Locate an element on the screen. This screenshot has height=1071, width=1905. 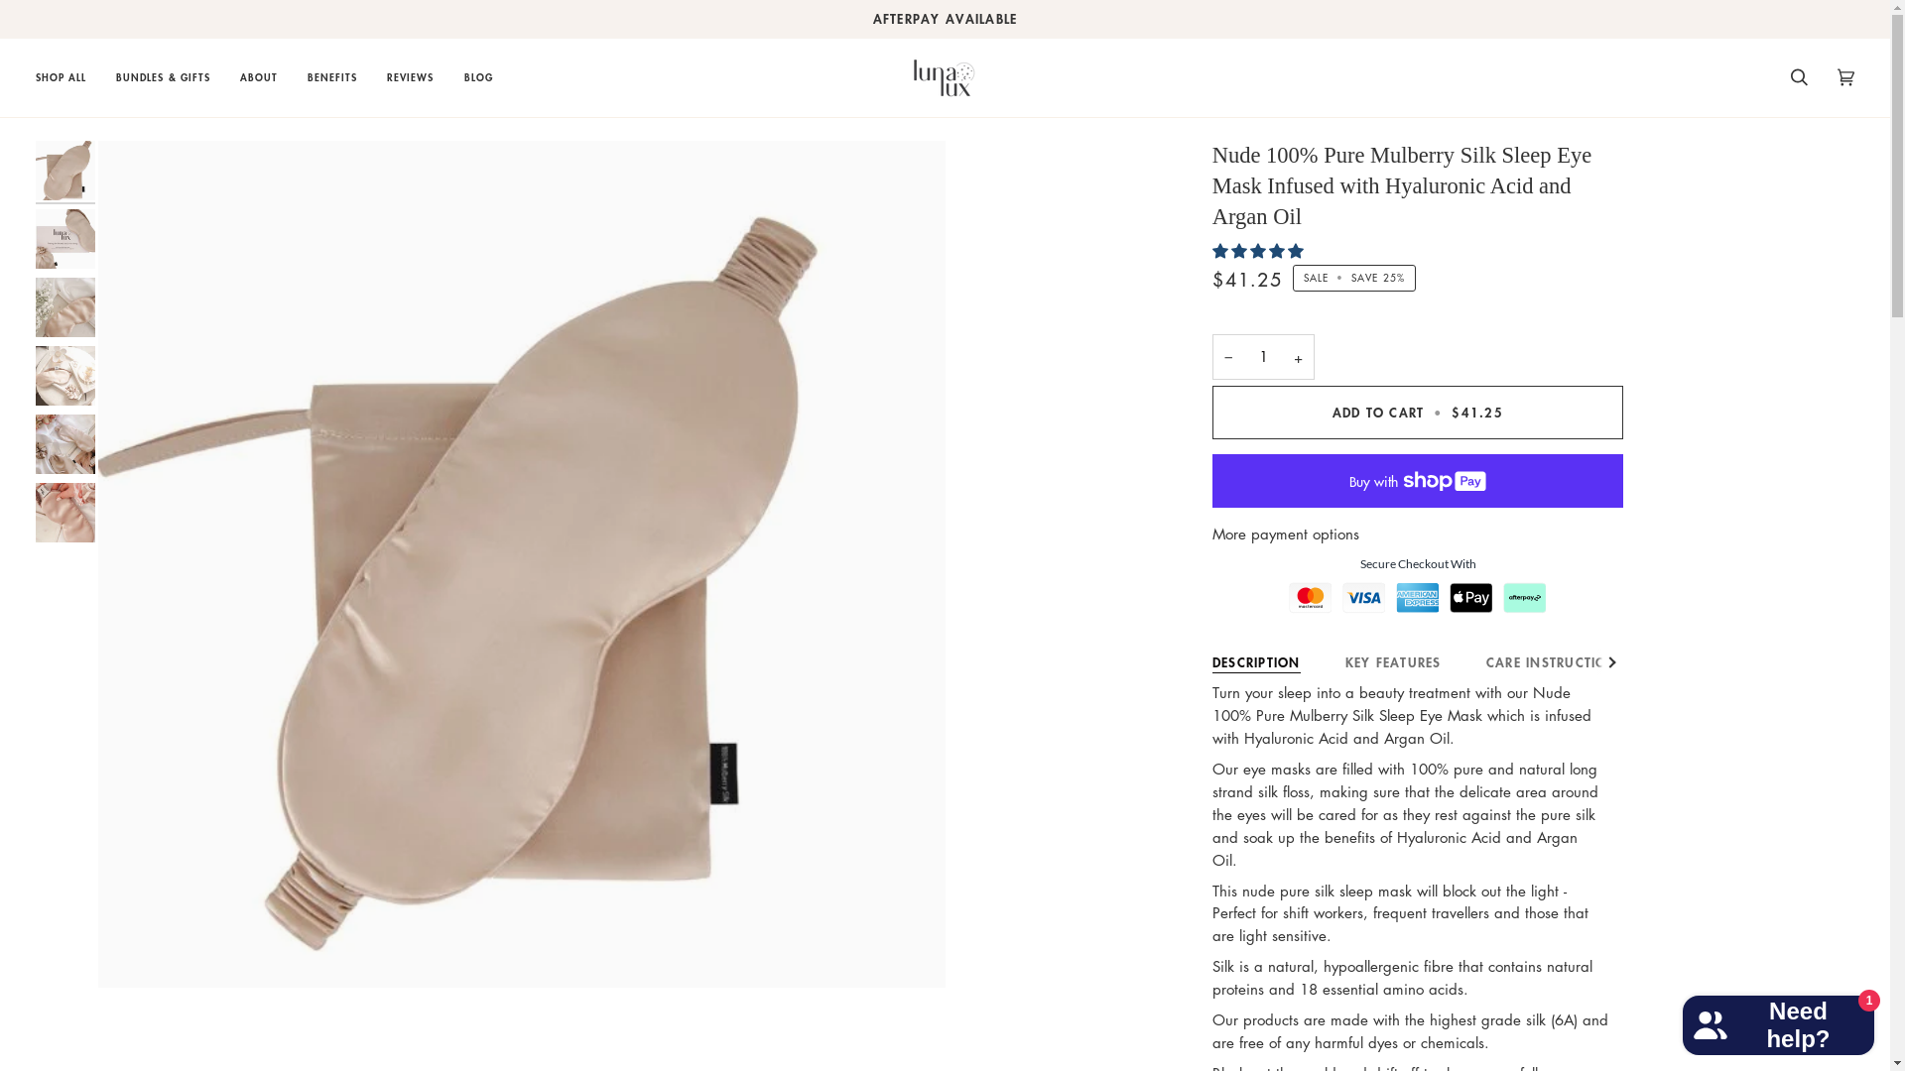
trust-badges-widget is located at coordinates (1418, 593).